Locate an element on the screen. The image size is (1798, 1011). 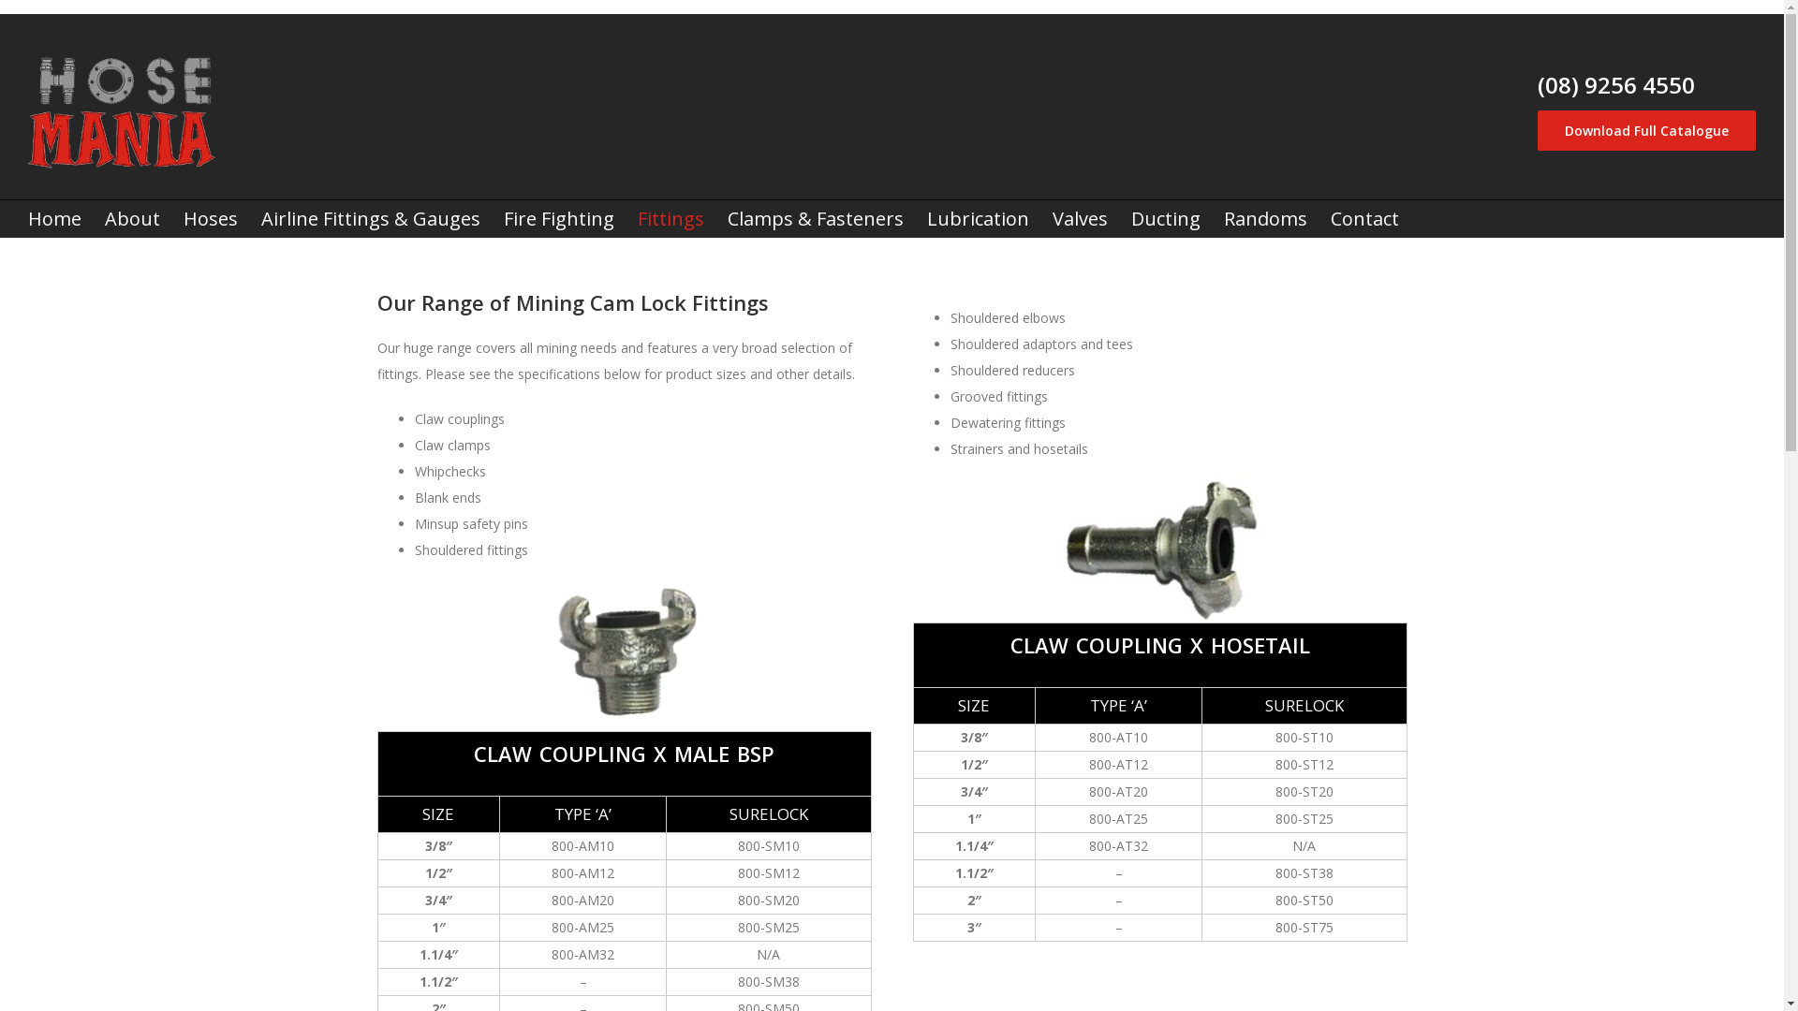
(08) 9256 4550 is located at coordinates (1616, 84).